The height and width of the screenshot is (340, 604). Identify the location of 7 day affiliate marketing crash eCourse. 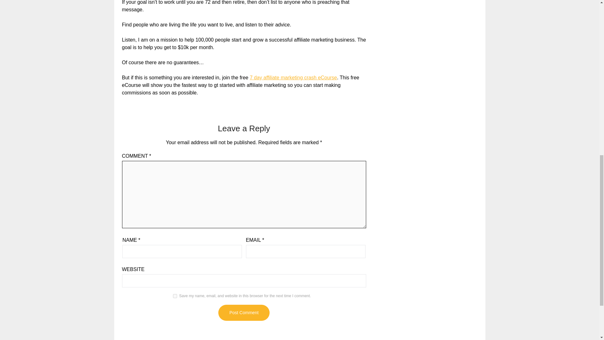
(293, 77).